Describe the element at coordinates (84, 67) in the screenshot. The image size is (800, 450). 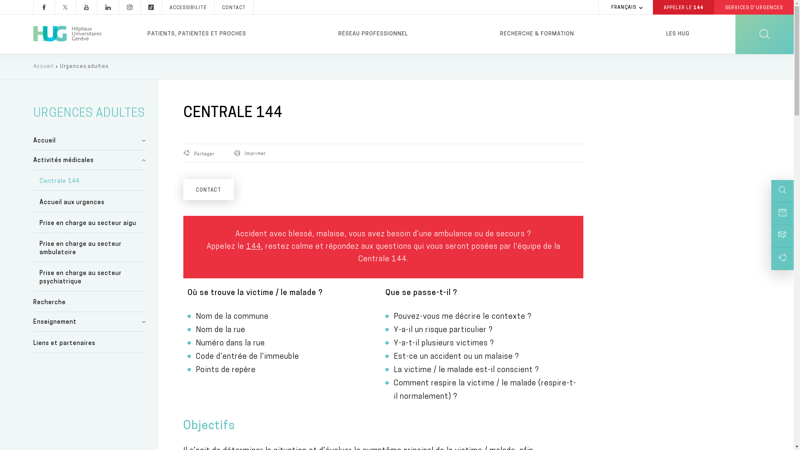
I see `Urgences adultes` at that location.